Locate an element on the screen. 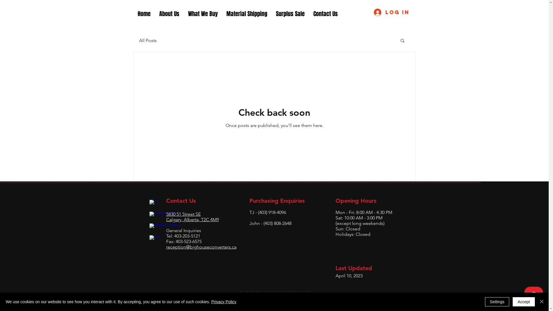 The width and height of the screenshot is (553, 311). Surplus Sale is located at coordinates (290, 14).